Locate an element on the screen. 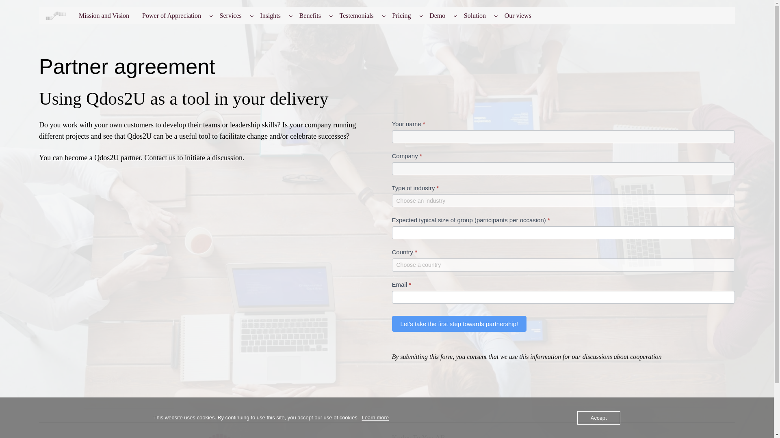 The width and height of the screenshot is (780, 438). Benefits is located at coordinates (310, 16).